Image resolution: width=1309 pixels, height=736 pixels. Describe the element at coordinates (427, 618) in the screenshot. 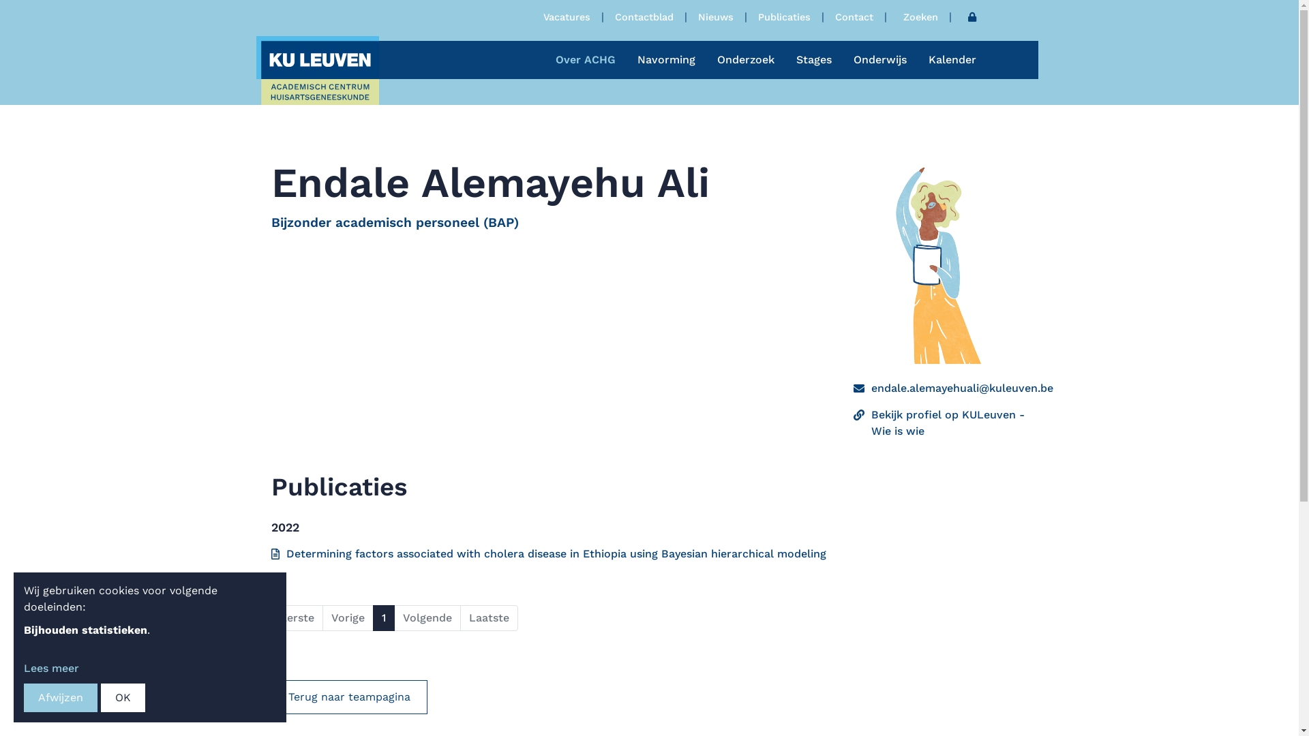

I see `Volgende` at that location.